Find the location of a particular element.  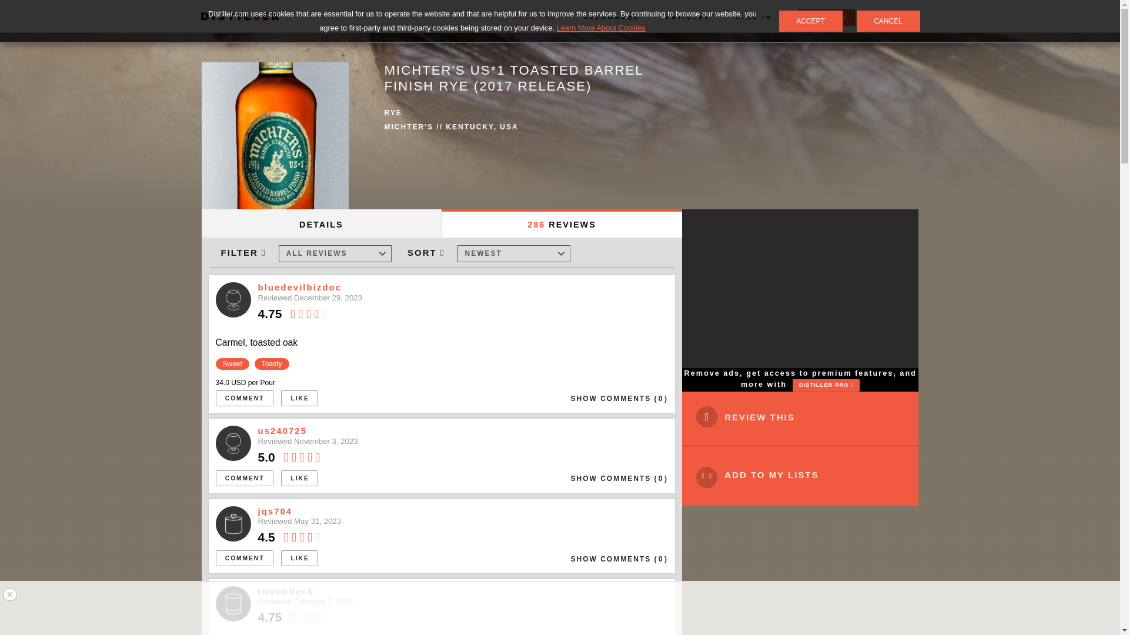

CANCEL is located at coordinates (888, 21).